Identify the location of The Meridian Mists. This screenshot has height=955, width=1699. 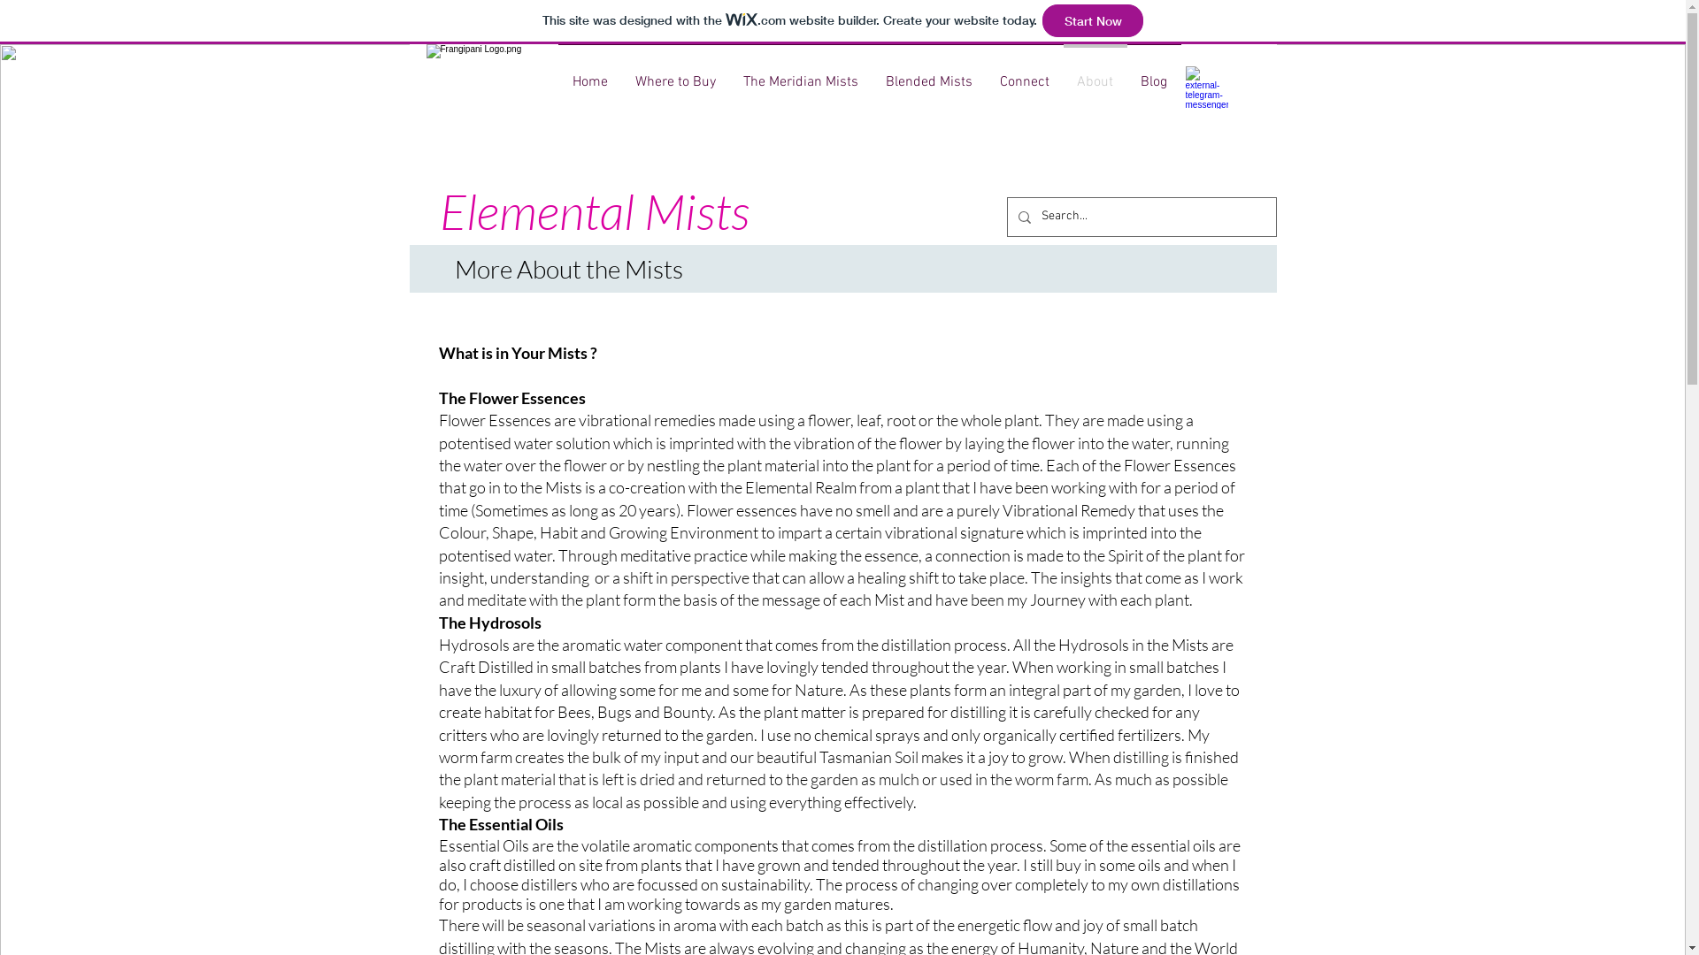
(800, 74).